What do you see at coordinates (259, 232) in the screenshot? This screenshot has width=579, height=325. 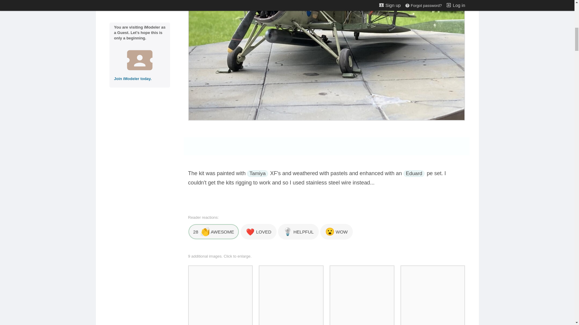 I see `I'm fond of this` at bounding box center [259, 232].